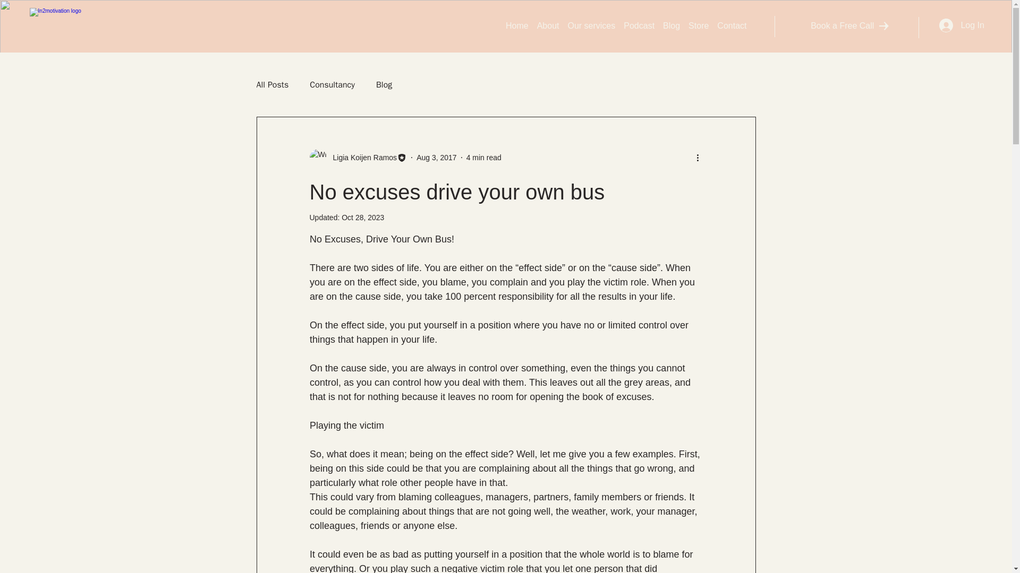 The image size is (1020, 573). What do you see at coordinates (384, 85) in the screenshot?
I see `Blog` at bounding box center [384, 85].